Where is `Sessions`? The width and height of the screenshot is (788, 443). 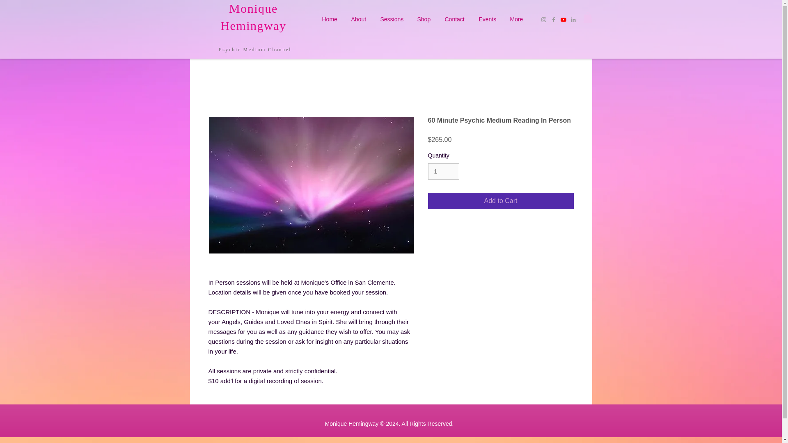
Sessions is located at coordinates (393, 19).